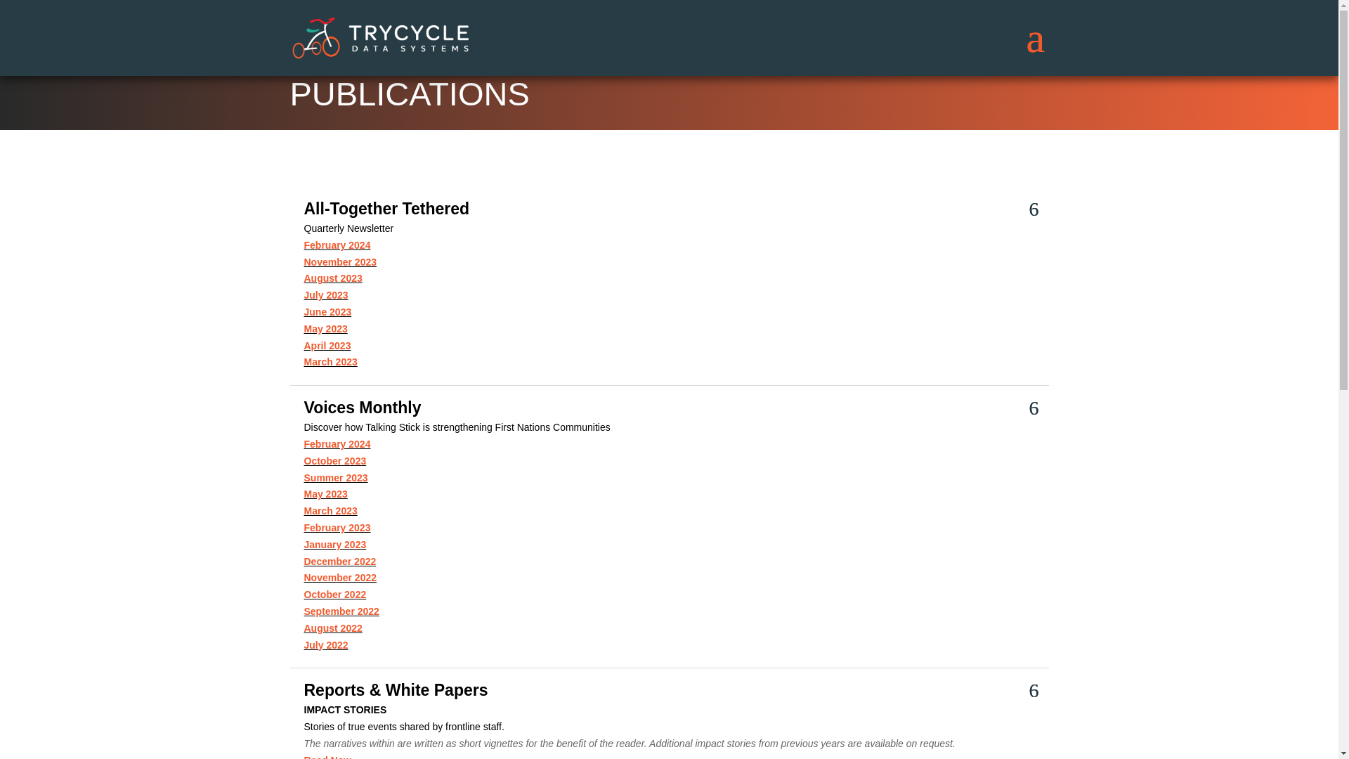 The height and width of the screenshot is (759, 1349). Describe the element at coordinates (340, 262) in the screenshot. I see `November 2023` at that location.